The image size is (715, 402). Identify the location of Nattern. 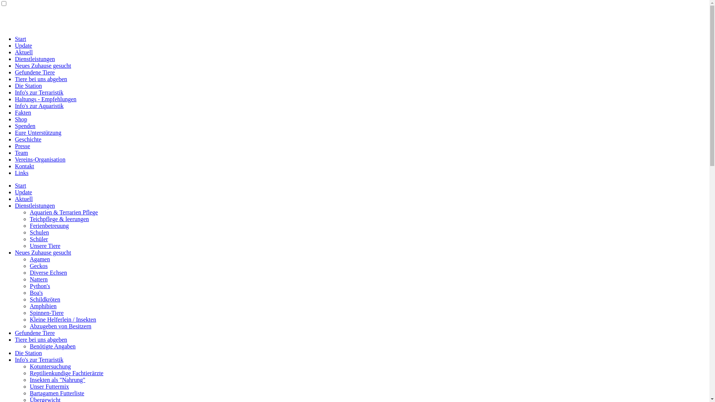
(39, 279).